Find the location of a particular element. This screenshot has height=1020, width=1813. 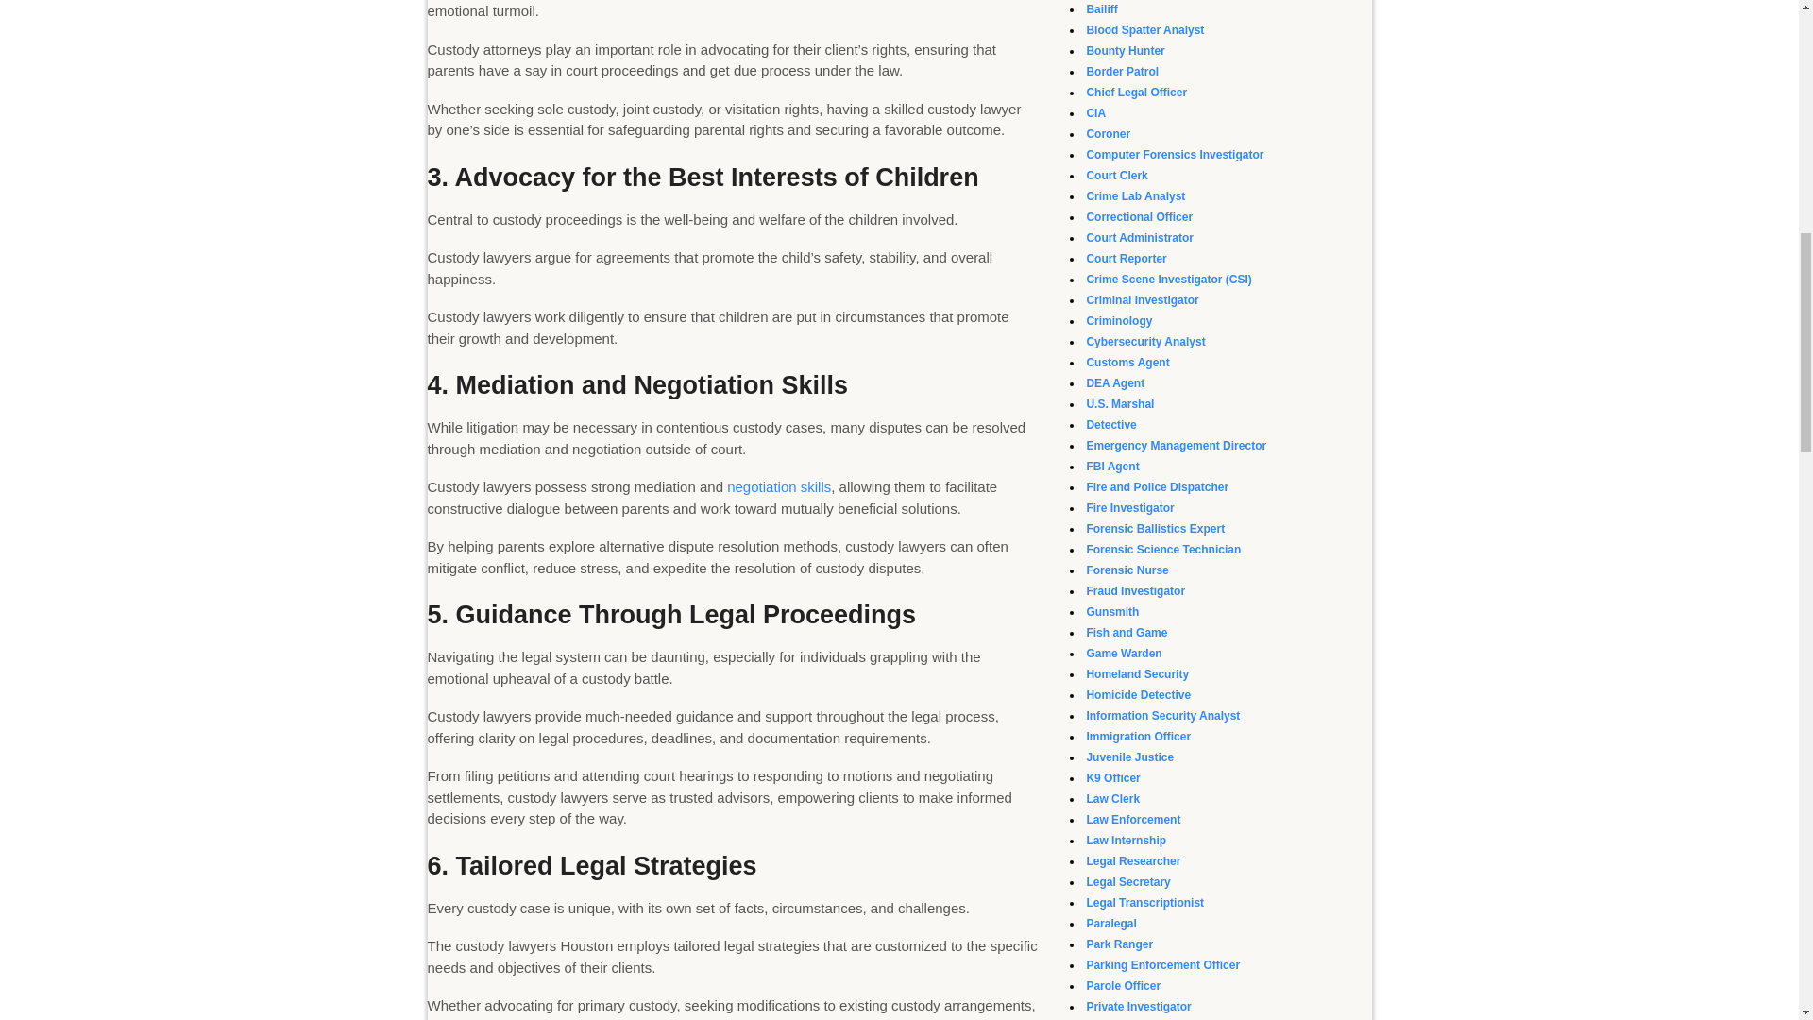

Court Administrator is located at coordinates (1139, 238).